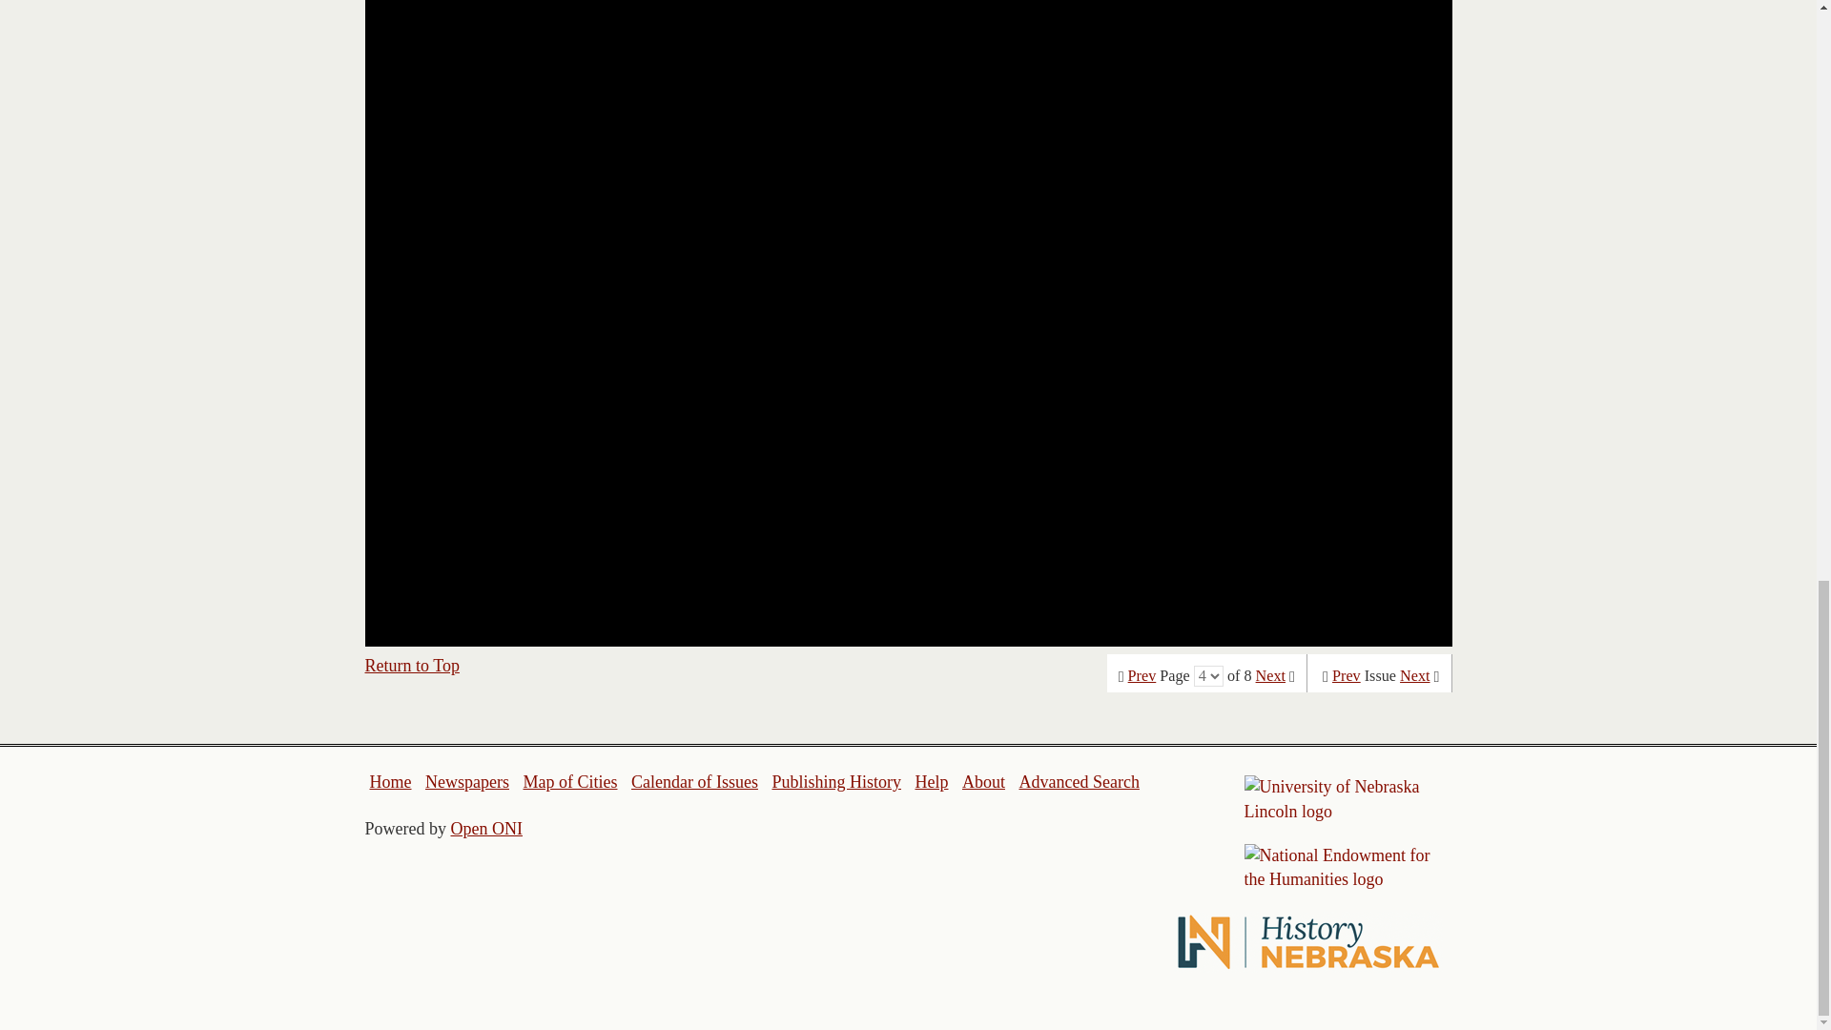 The width and height of the screenshot is (1831, 1030). What do you see at coordinates (1347, 675) in the screenshot?
I see `Prev` at bounding box center [1347, 675].